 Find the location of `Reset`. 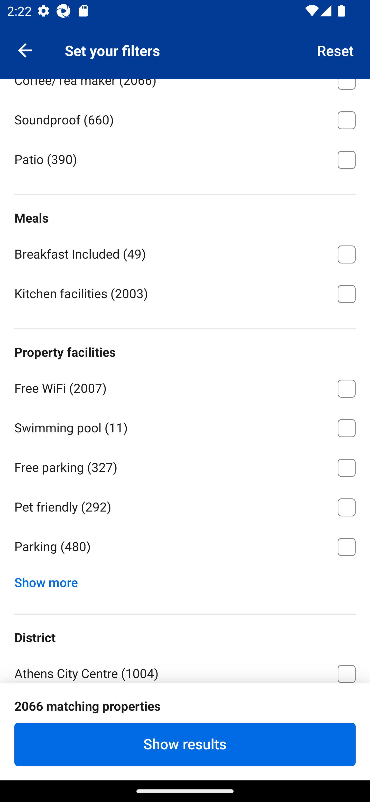

Reset is located at coordinates (336, 50).